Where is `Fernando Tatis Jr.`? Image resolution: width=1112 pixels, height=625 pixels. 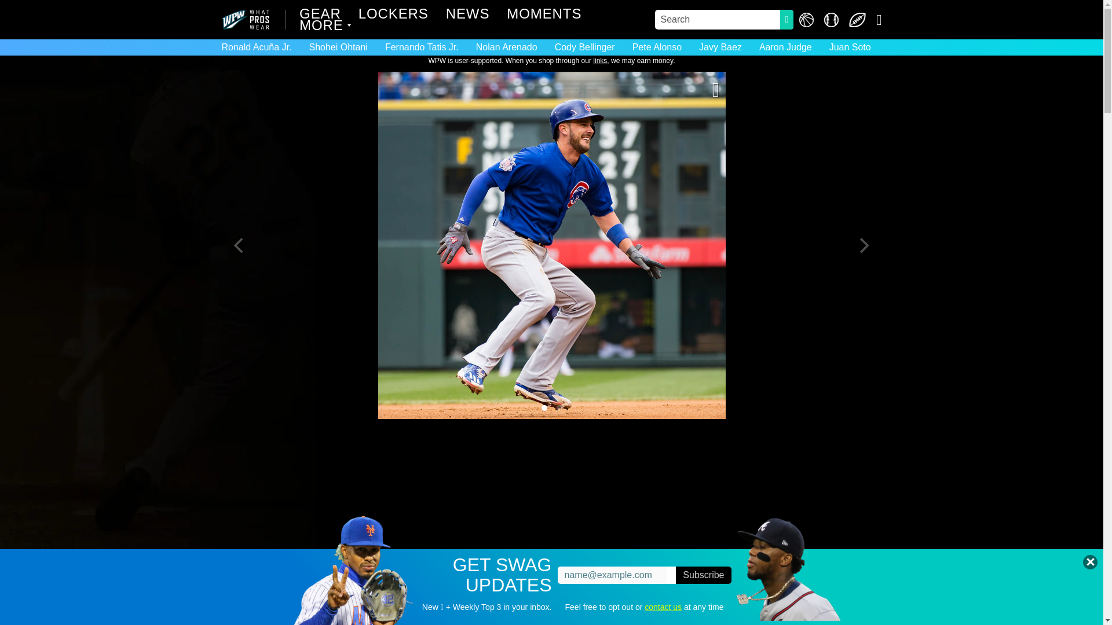
Fernando Tatis Jr. is located at coordinates (422, 46).